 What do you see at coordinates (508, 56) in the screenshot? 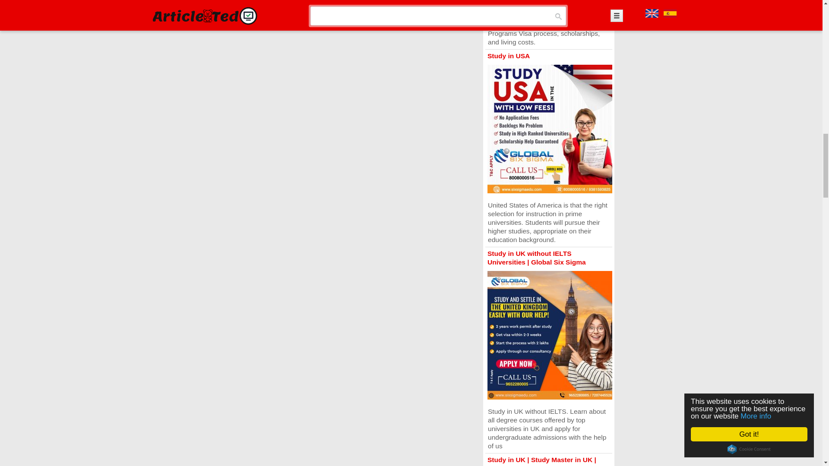
I see `Study in USA` at bounding box center [508, 56].